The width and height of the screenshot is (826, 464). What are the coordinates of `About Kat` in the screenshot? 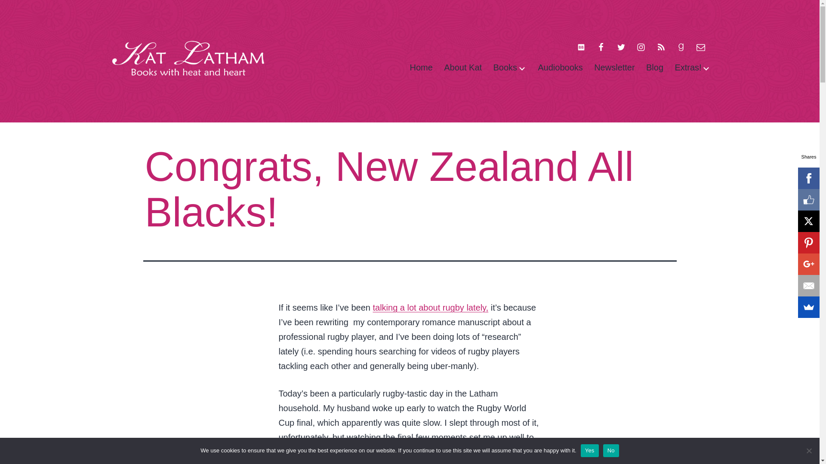 It's located at (463, 67).